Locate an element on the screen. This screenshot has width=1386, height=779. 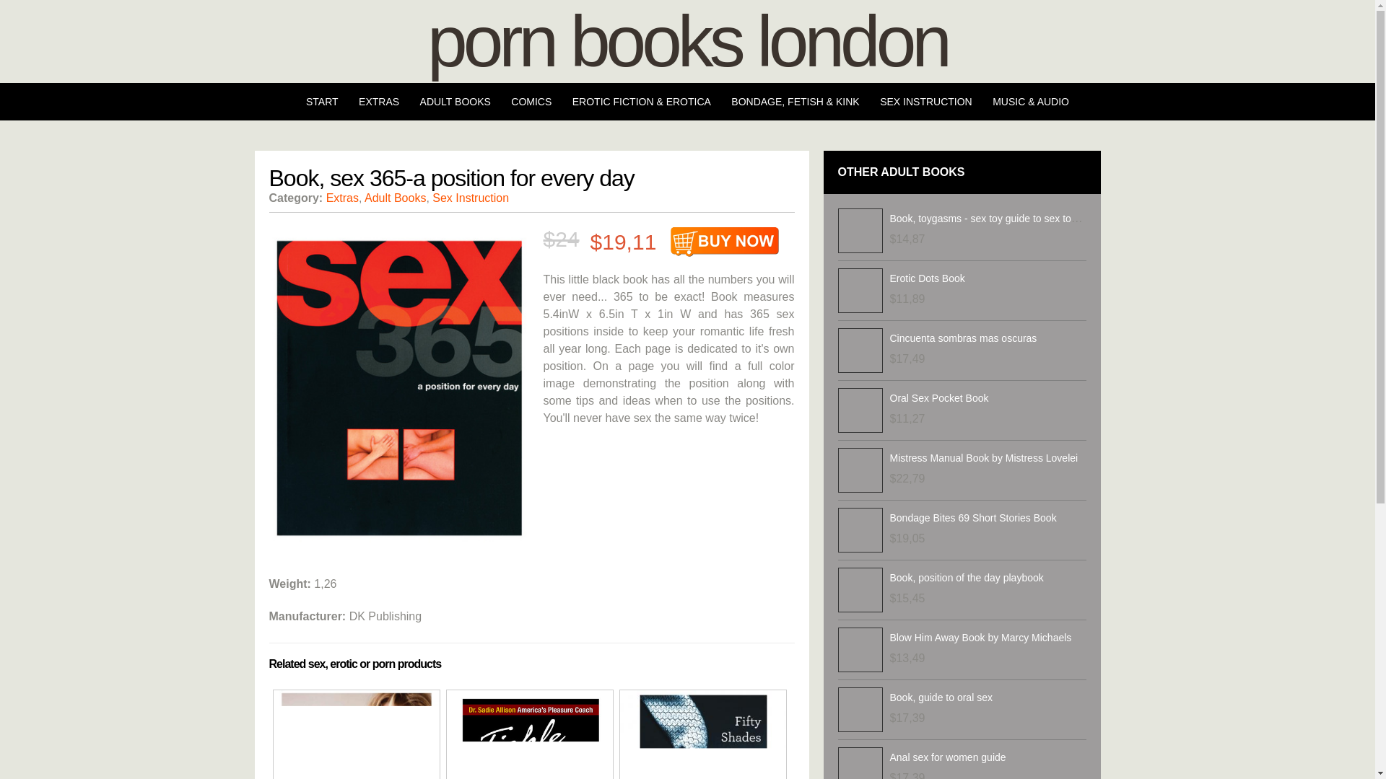
COMICS is located at coordinates (531, 101).